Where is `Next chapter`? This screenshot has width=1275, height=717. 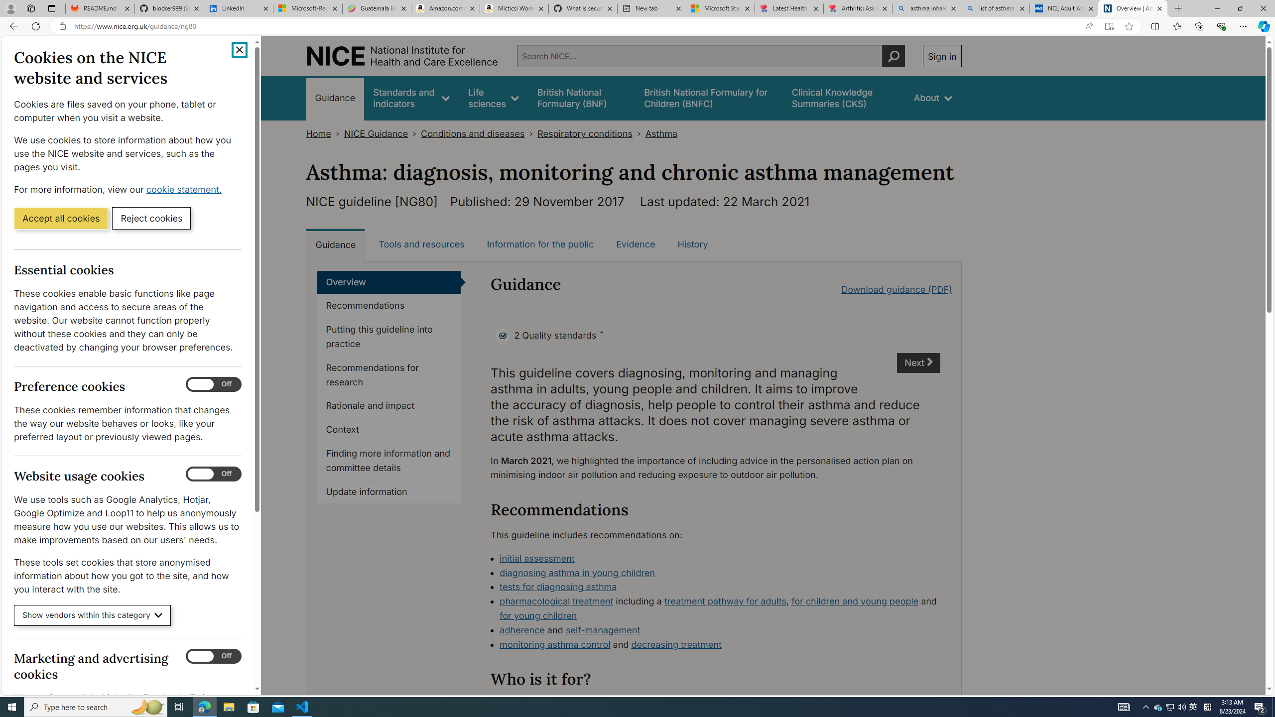
Next chapter is located at coordinates (919, 363).